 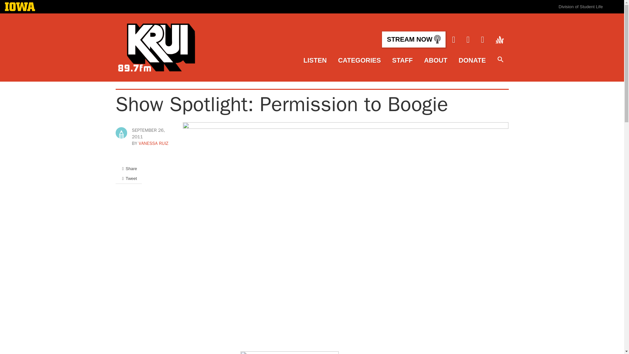 I want to click on STAFF, so click(x=402, y=60).